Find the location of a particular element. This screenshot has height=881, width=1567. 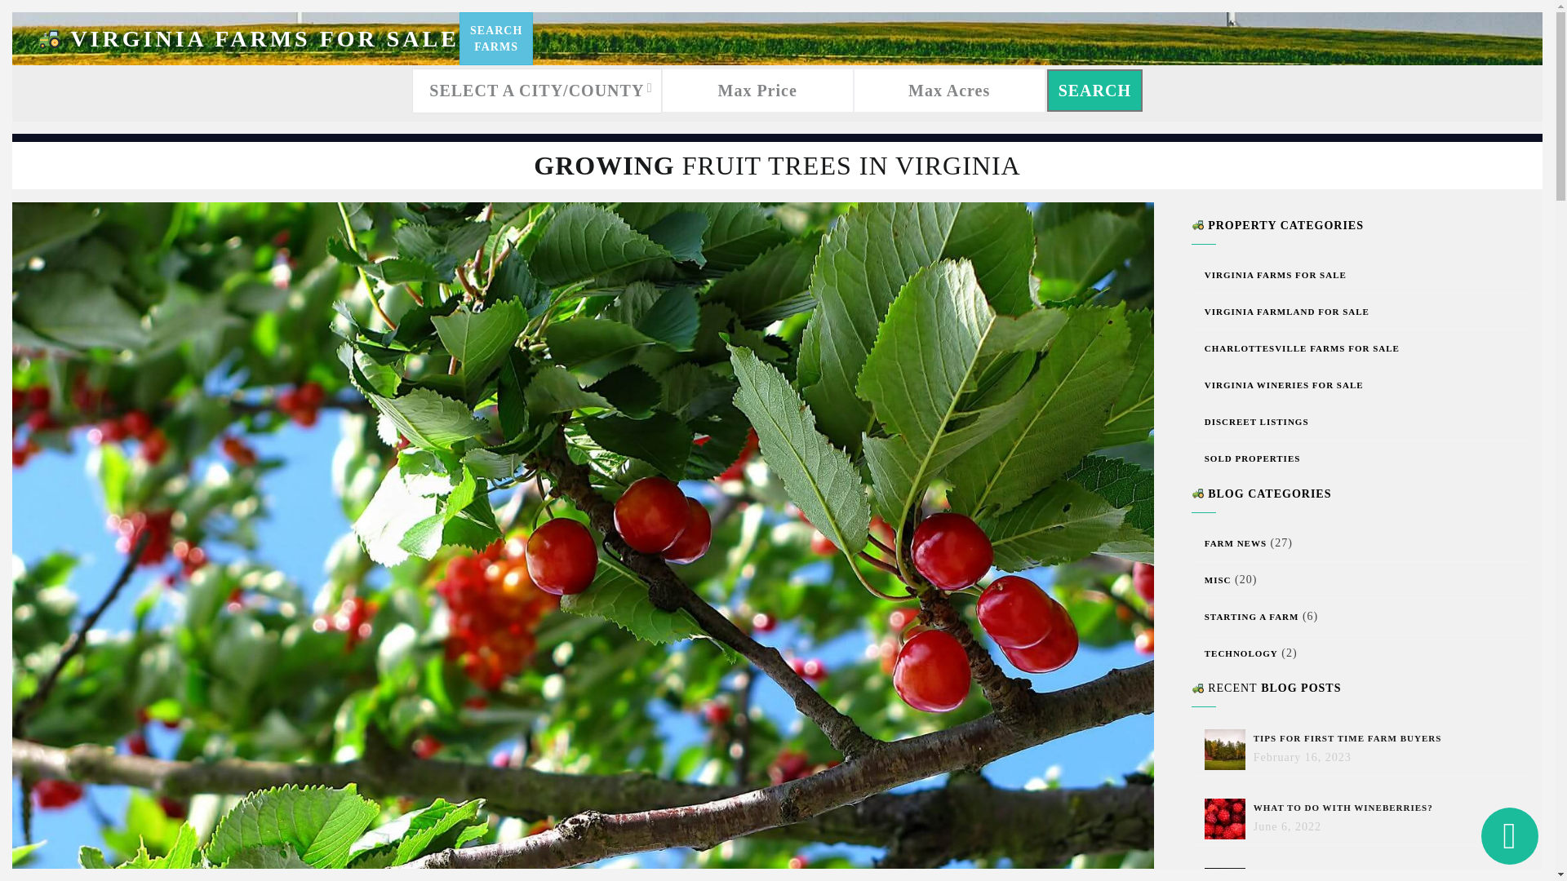

VIRGINIA FARMLAND FOR SALE is located at coordinates (1287, 311).